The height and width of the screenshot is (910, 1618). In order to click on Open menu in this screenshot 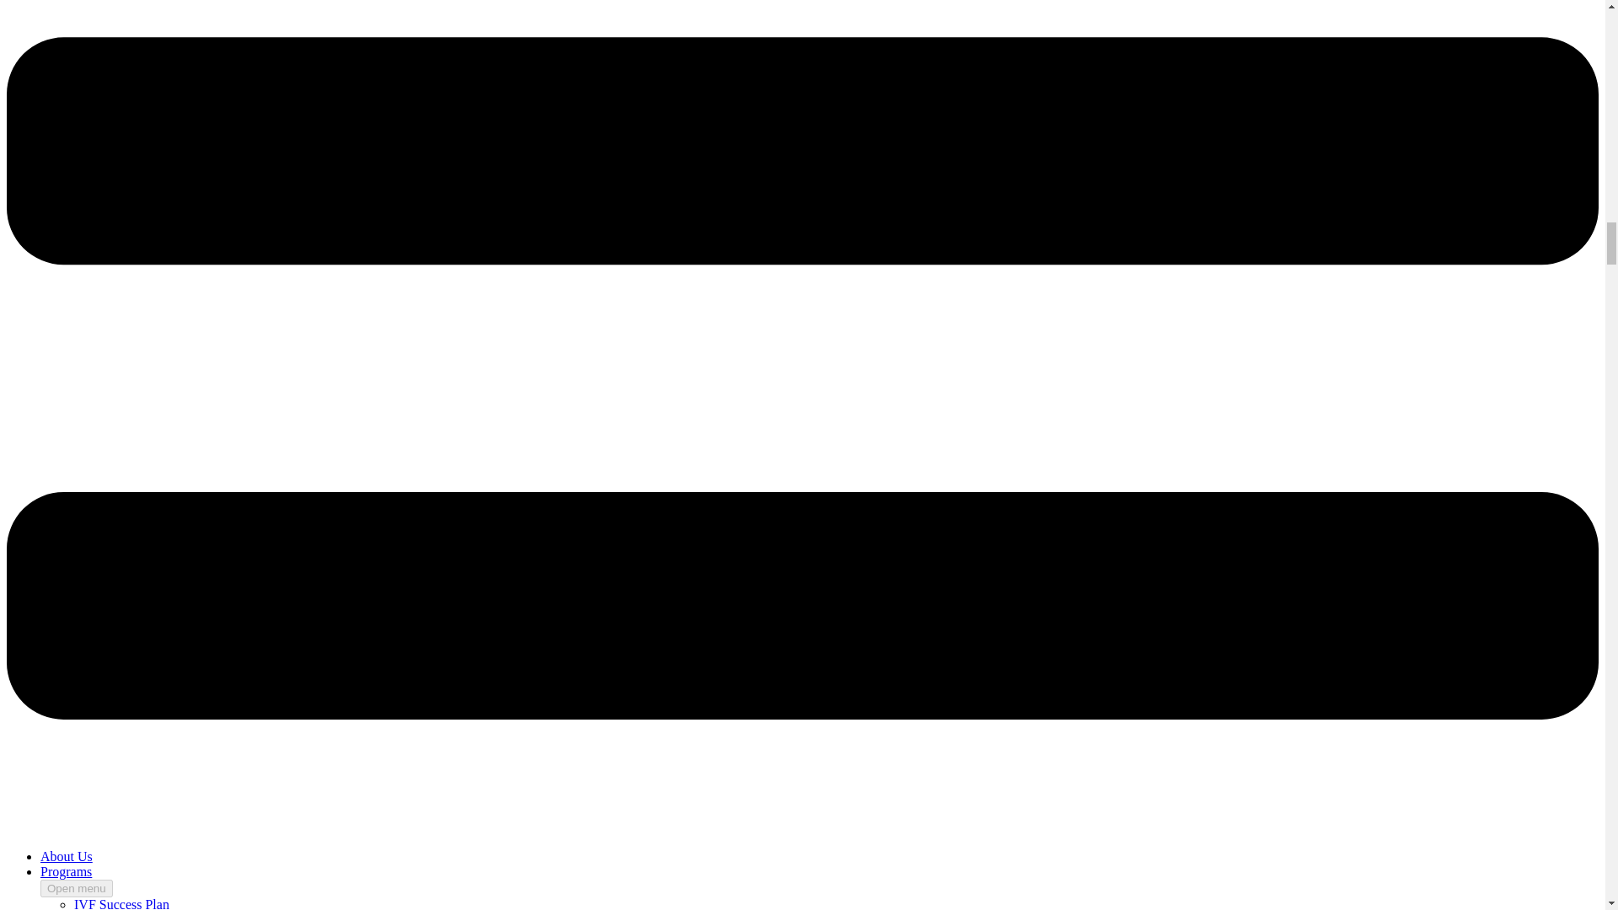, I will do `click(77, 888)`.